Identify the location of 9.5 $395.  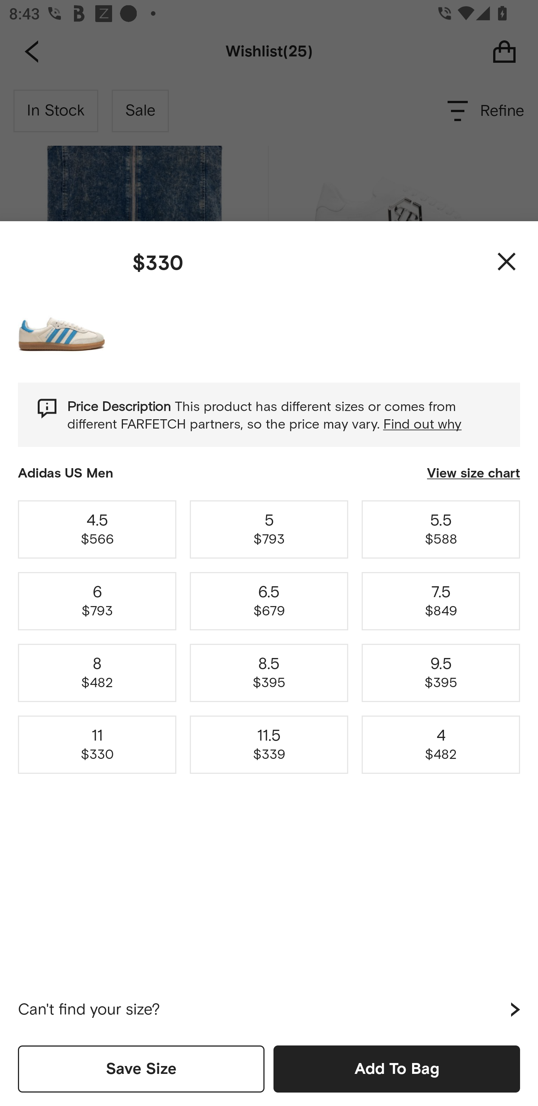
(441, 673).